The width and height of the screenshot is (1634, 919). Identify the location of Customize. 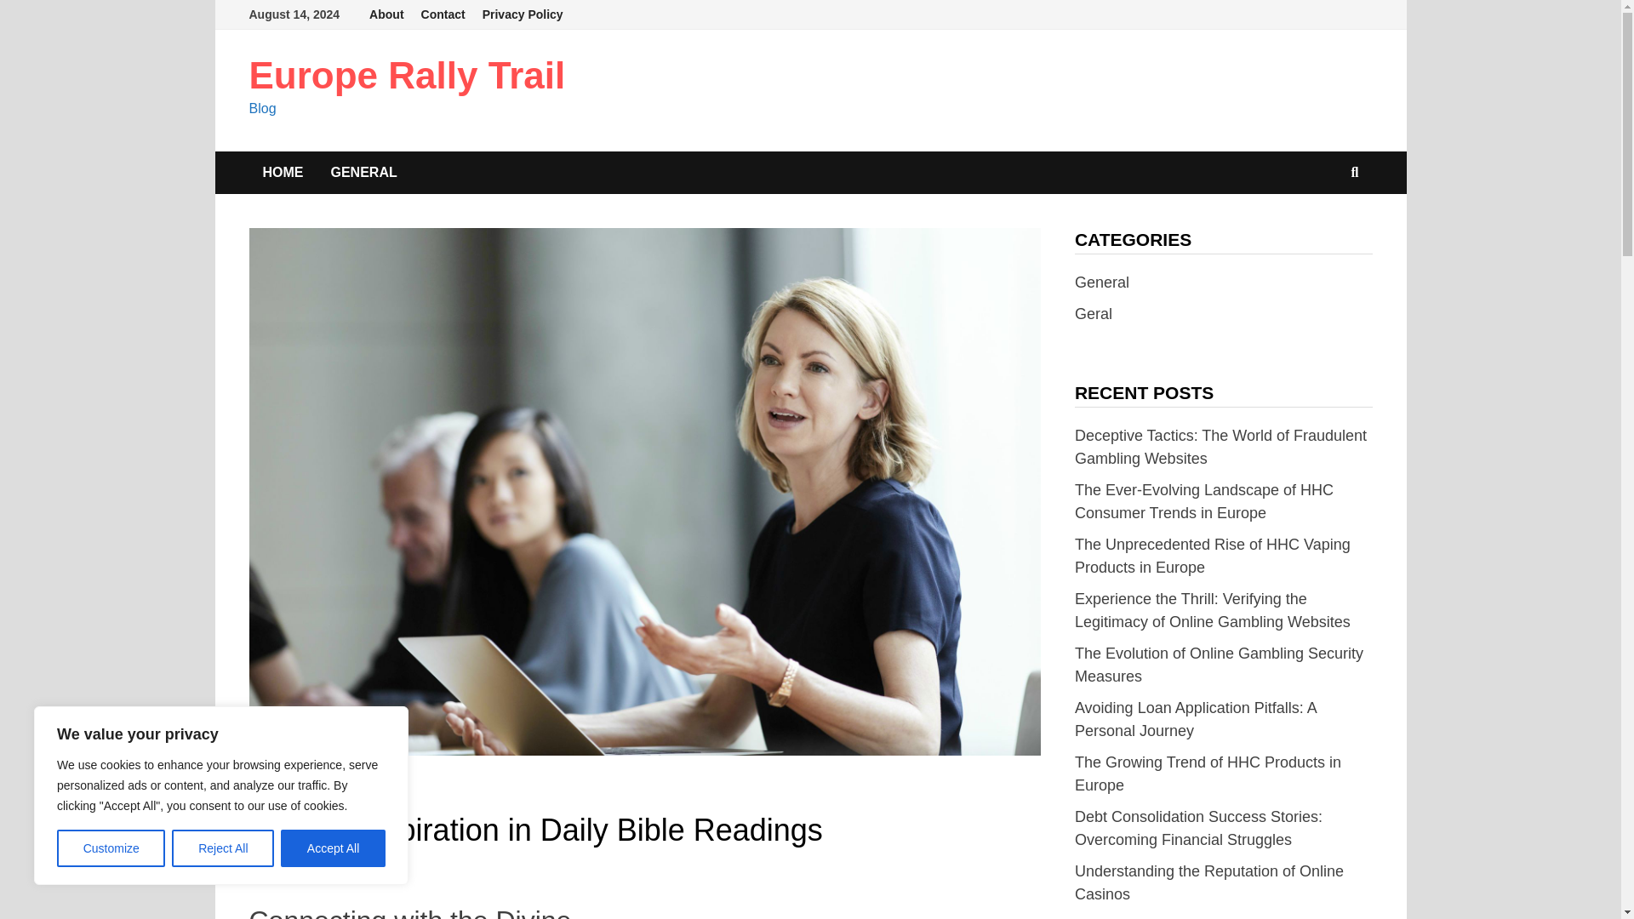
(111, 848).